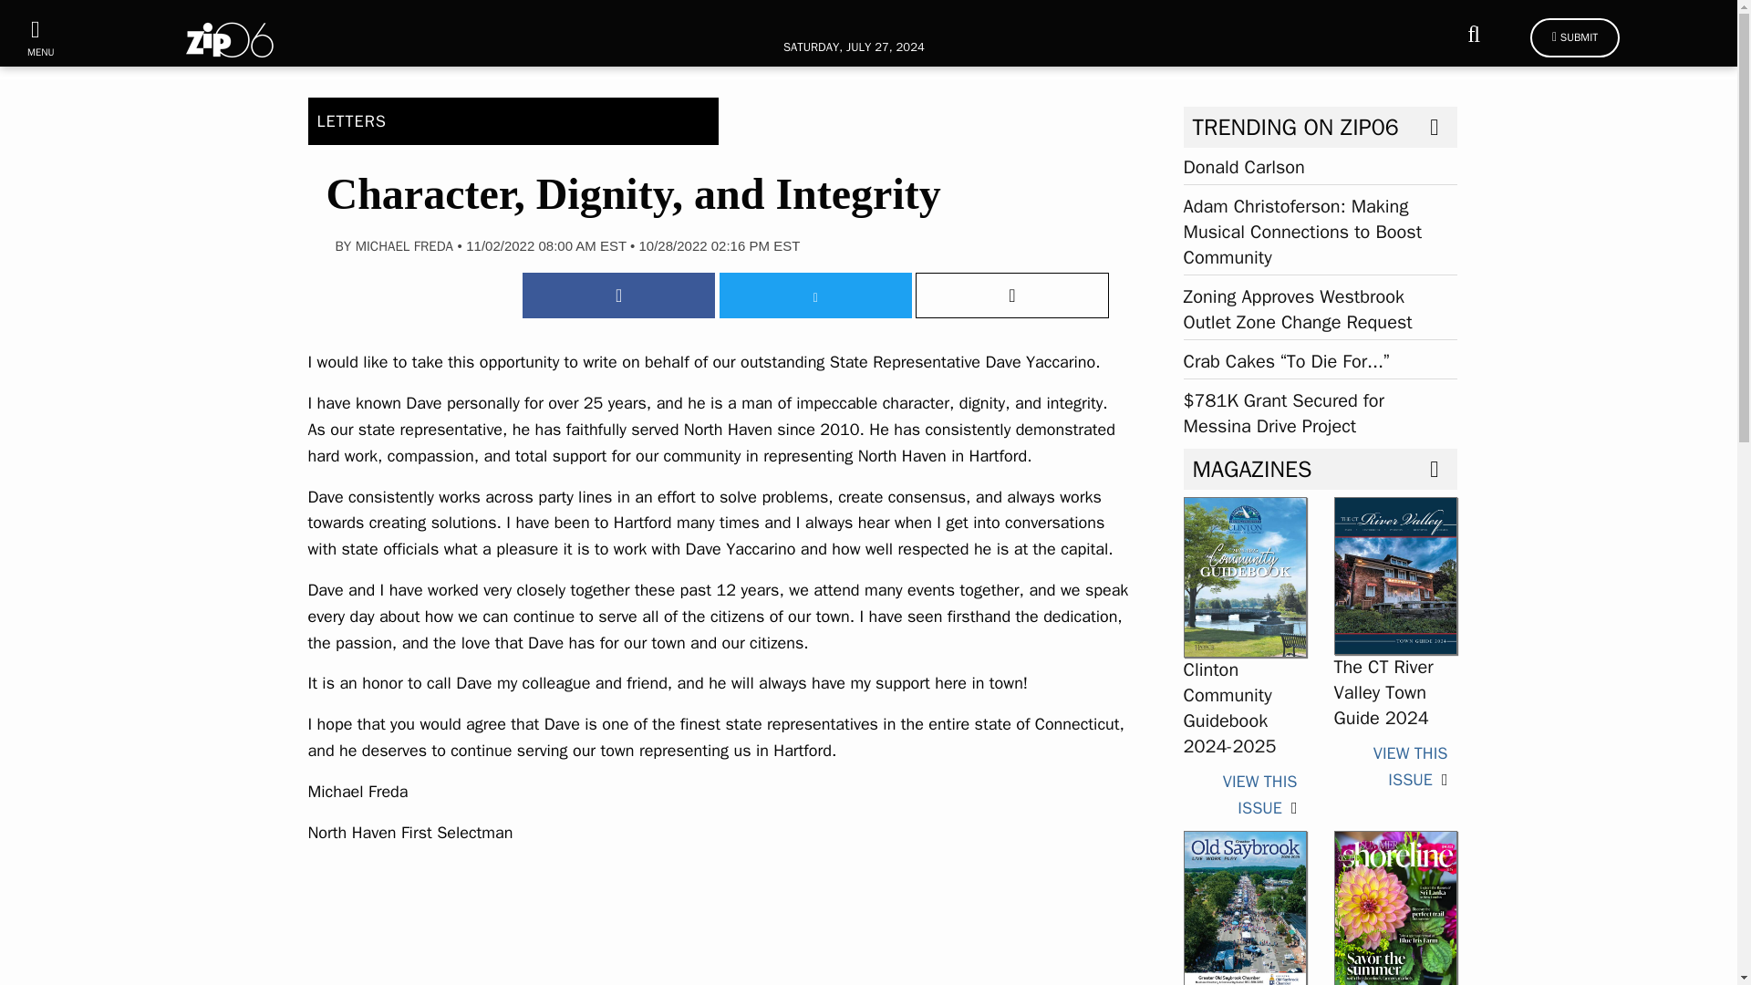  What do you see at coordinates (1229, 708) in the screenshot?
I see `Clinton Community Guidebook 2024-2025` at bounding box center [1229, 708].